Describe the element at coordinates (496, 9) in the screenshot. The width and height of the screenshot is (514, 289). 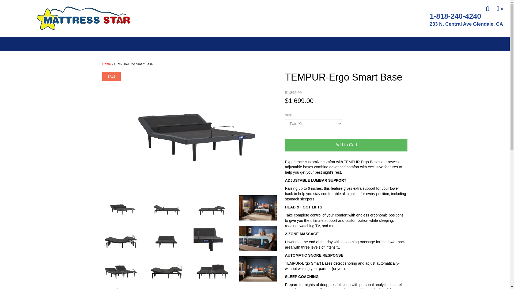
I see `Your Cart` at that location.